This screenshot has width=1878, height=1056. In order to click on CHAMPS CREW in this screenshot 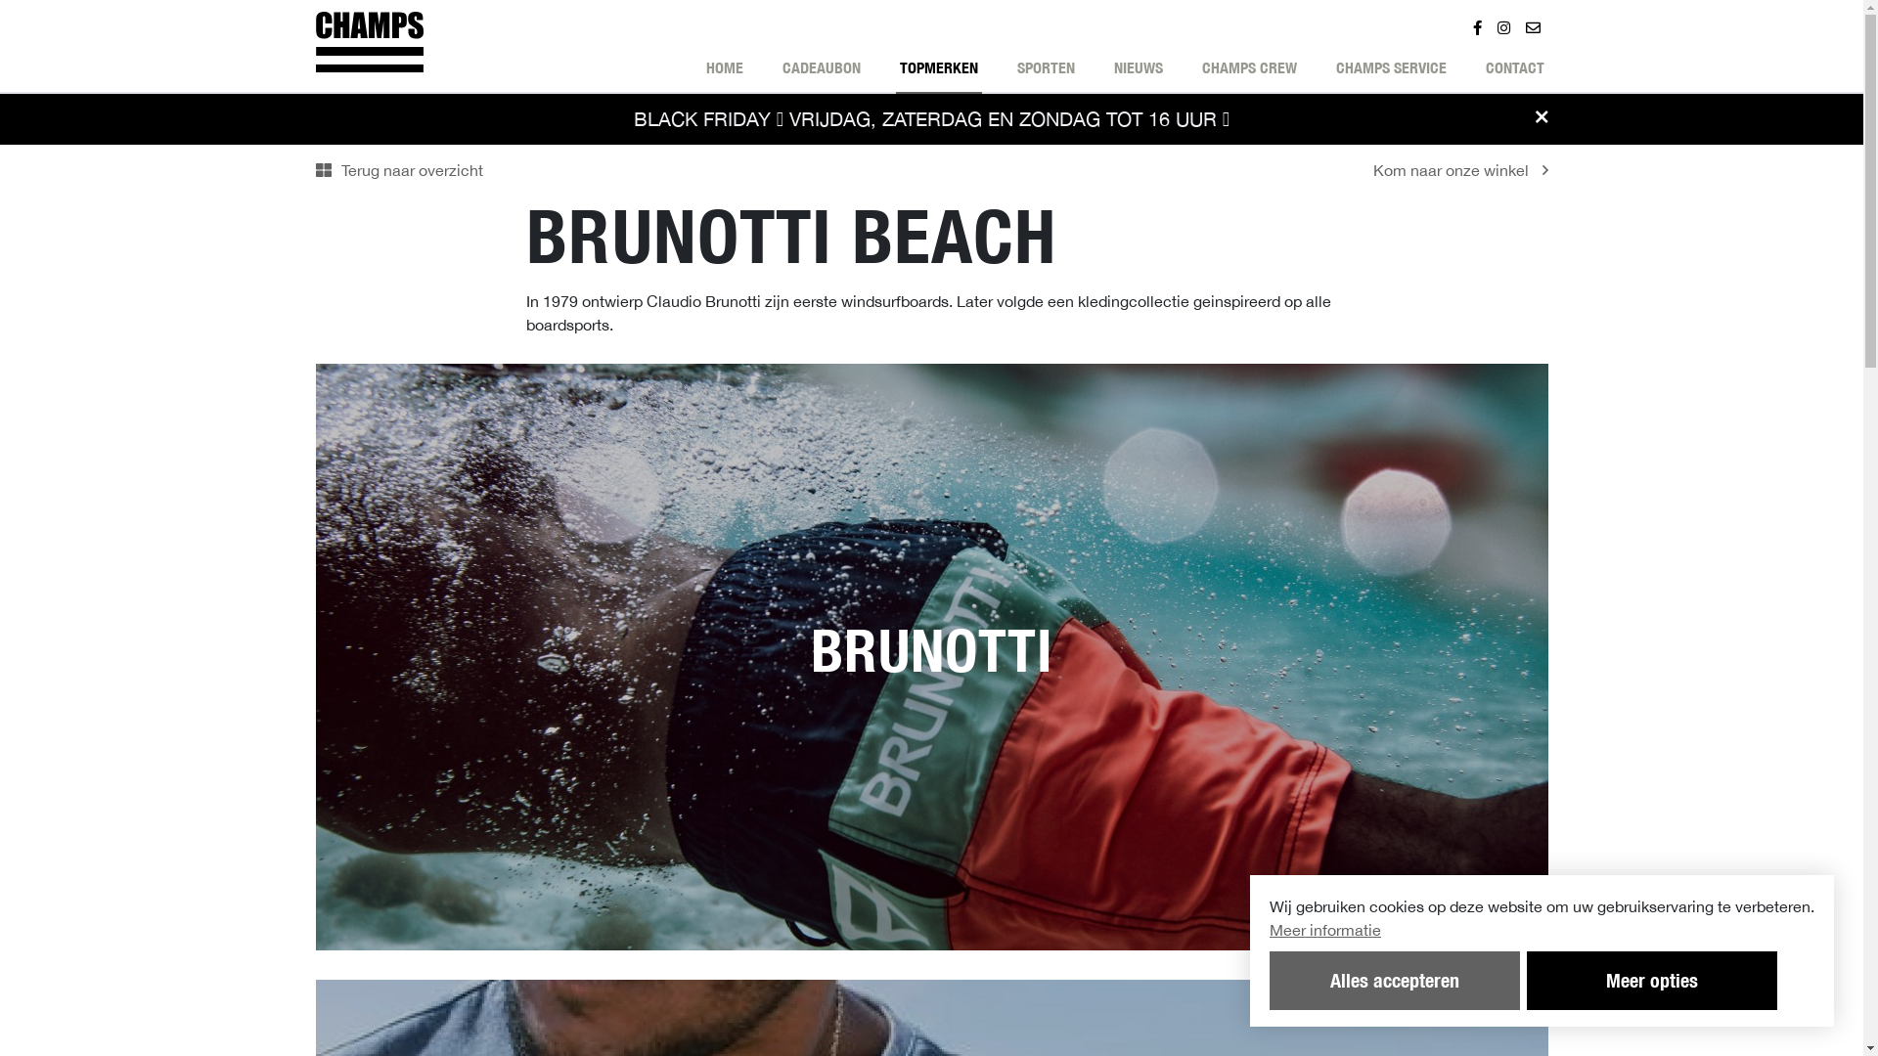, I will do `click(1248, 74)`.